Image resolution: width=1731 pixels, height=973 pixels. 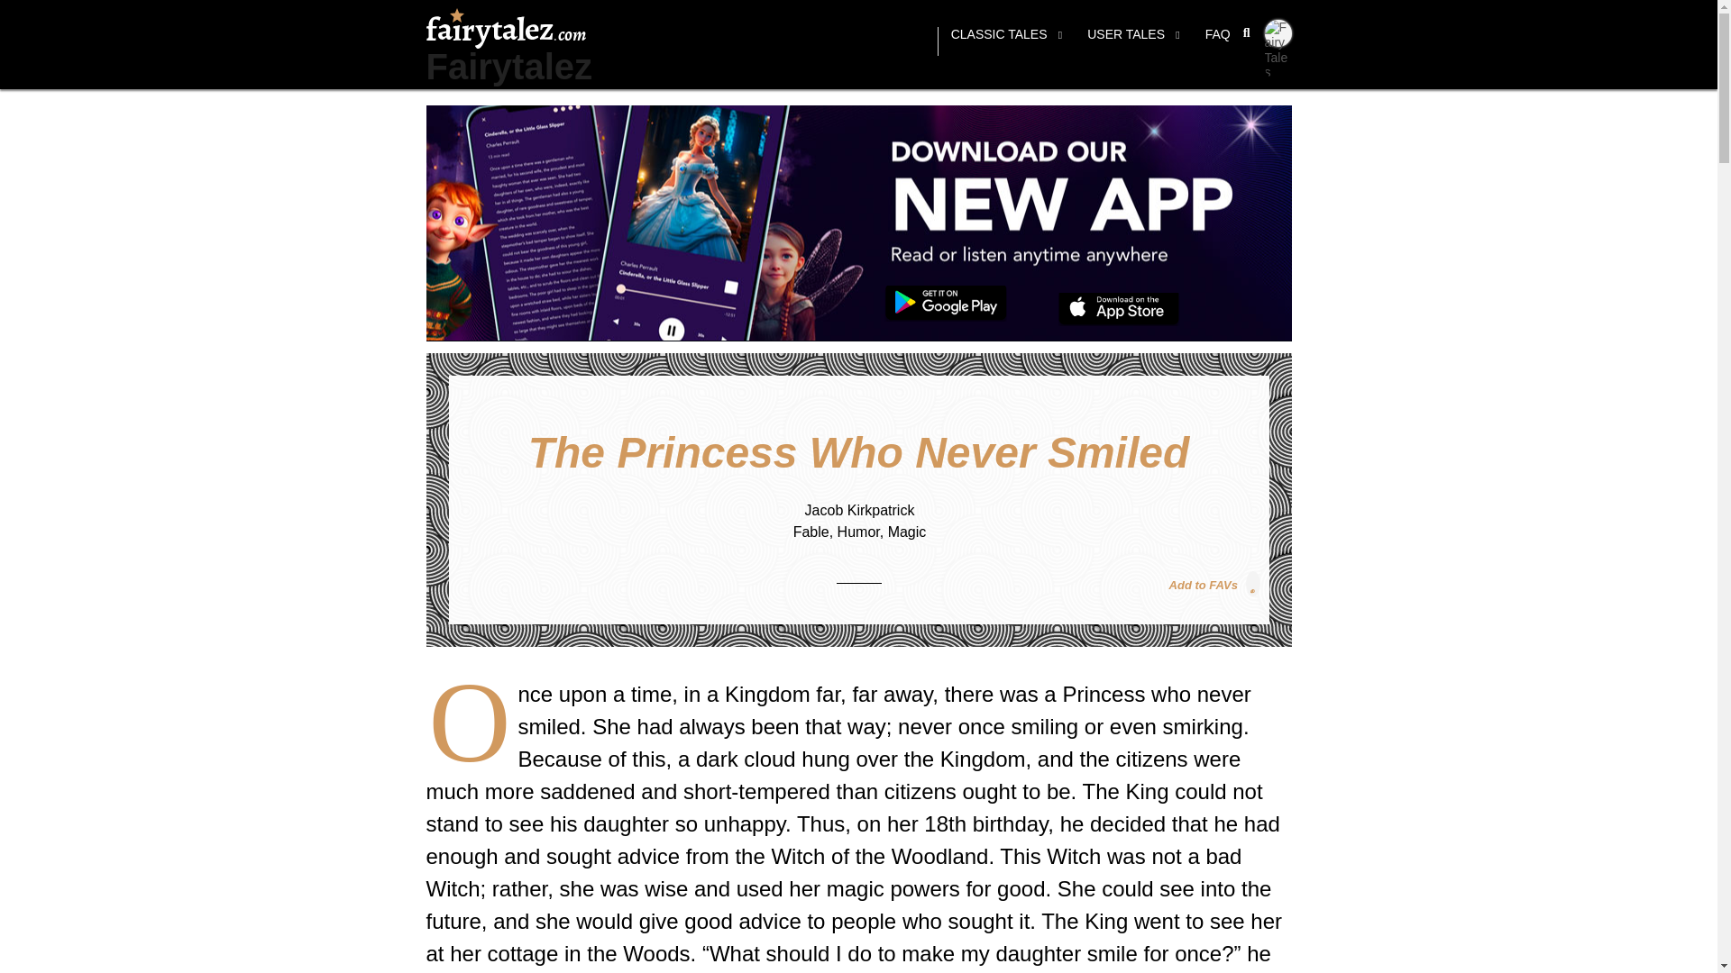 What do you see at coordinates (858, 532) in the screenshot?
I see `View all items in Humor` at bounding box center [858, 532].